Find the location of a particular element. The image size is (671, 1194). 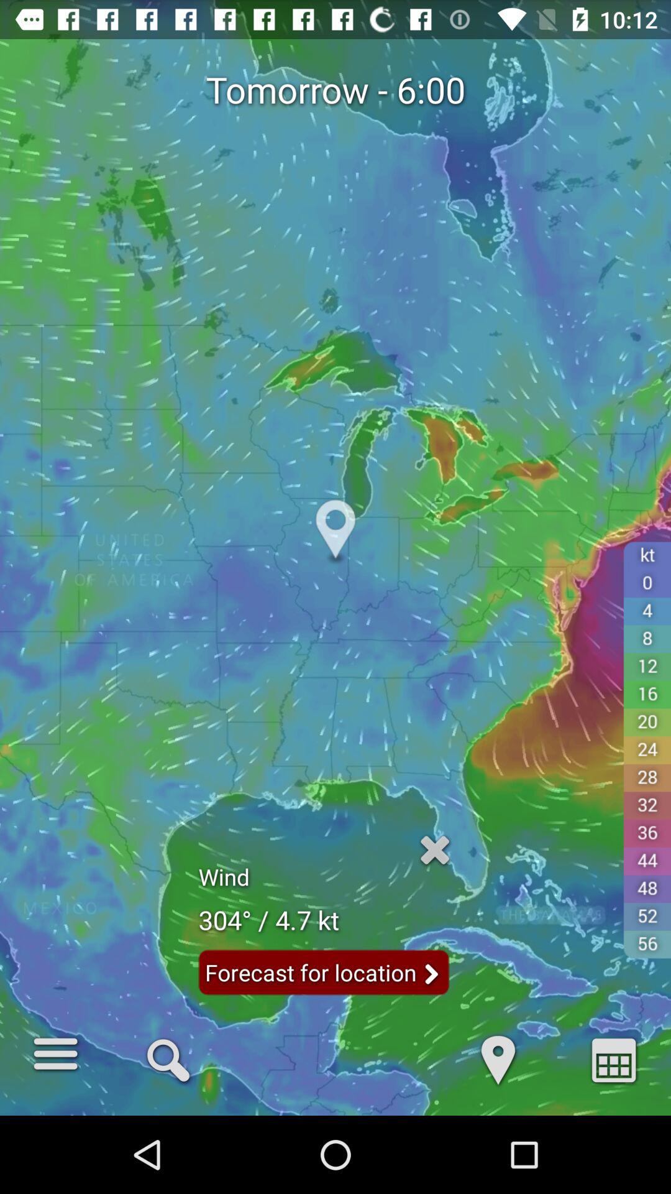

select the icon next to the d is located at coordinates (614, 1058).